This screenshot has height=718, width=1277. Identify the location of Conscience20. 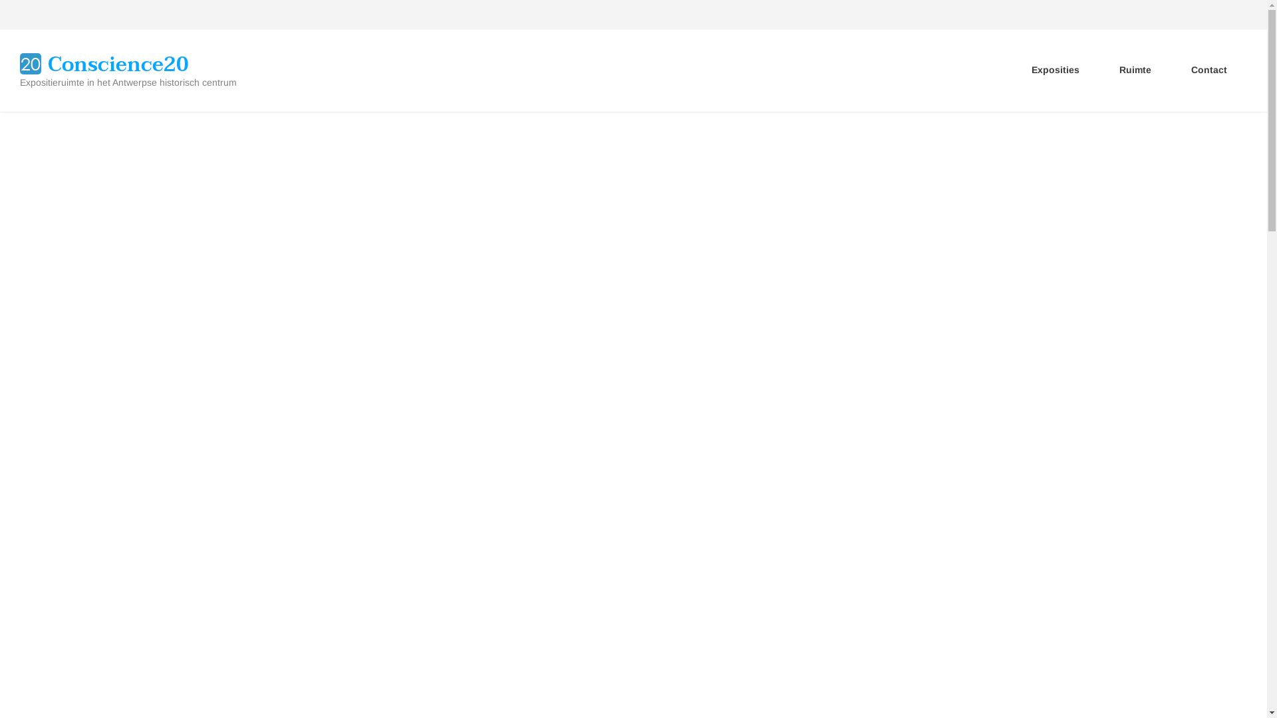
(118, 65).